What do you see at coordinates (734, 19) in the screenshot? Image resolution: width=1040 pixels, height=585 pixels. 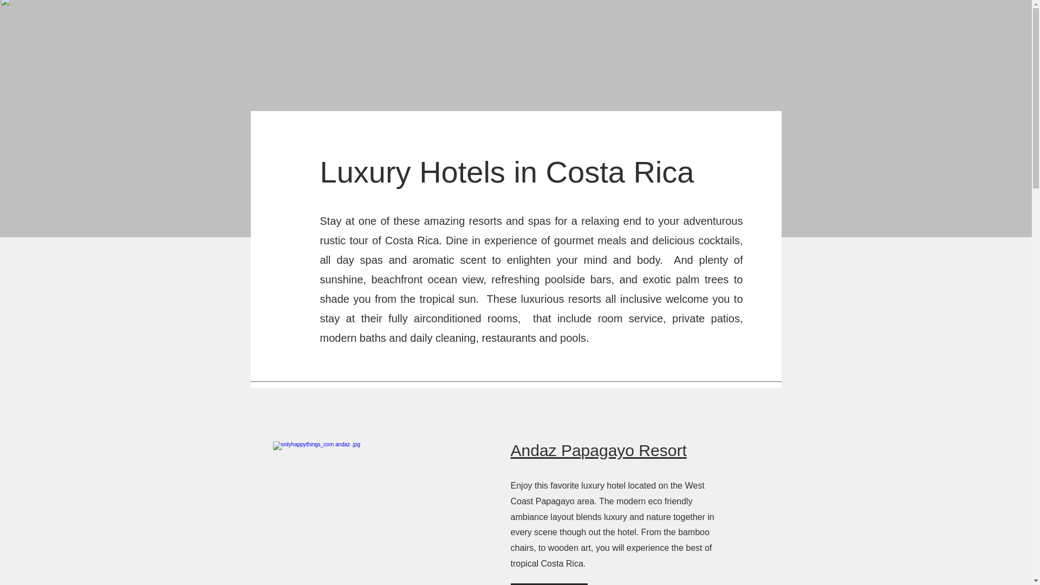 I see `Log In` at bounding box center [734, 19].